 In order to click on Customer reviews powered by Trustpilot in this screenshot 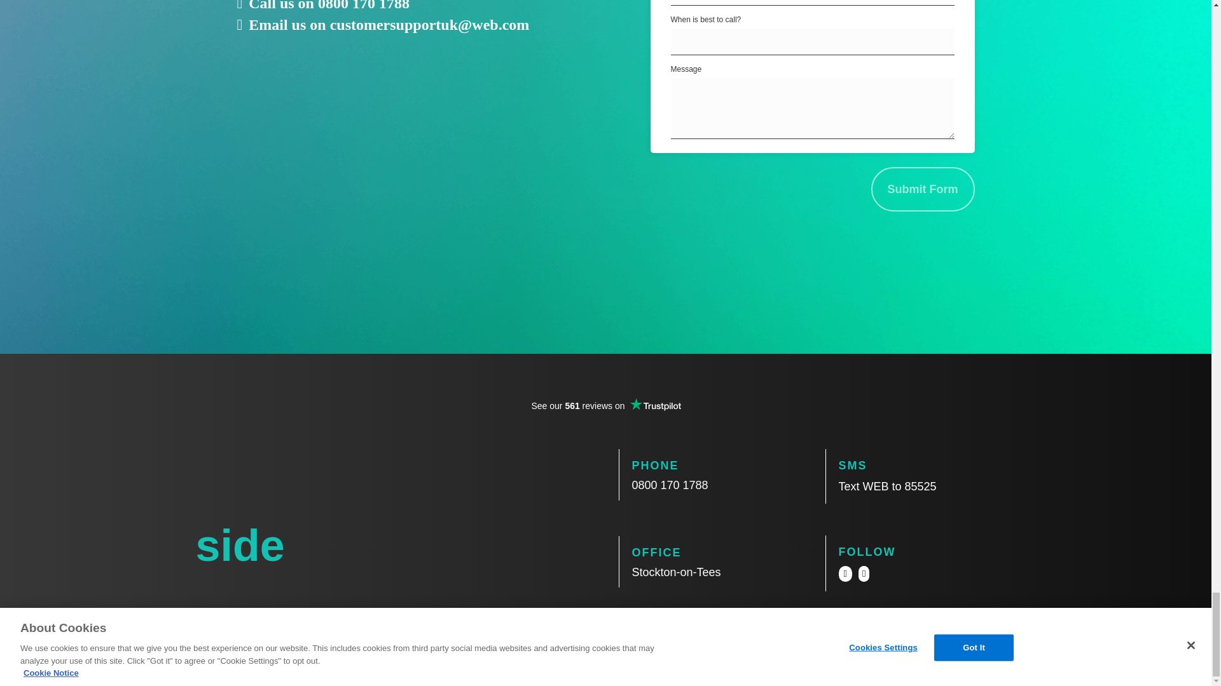, I will do `click(605, 411)`.